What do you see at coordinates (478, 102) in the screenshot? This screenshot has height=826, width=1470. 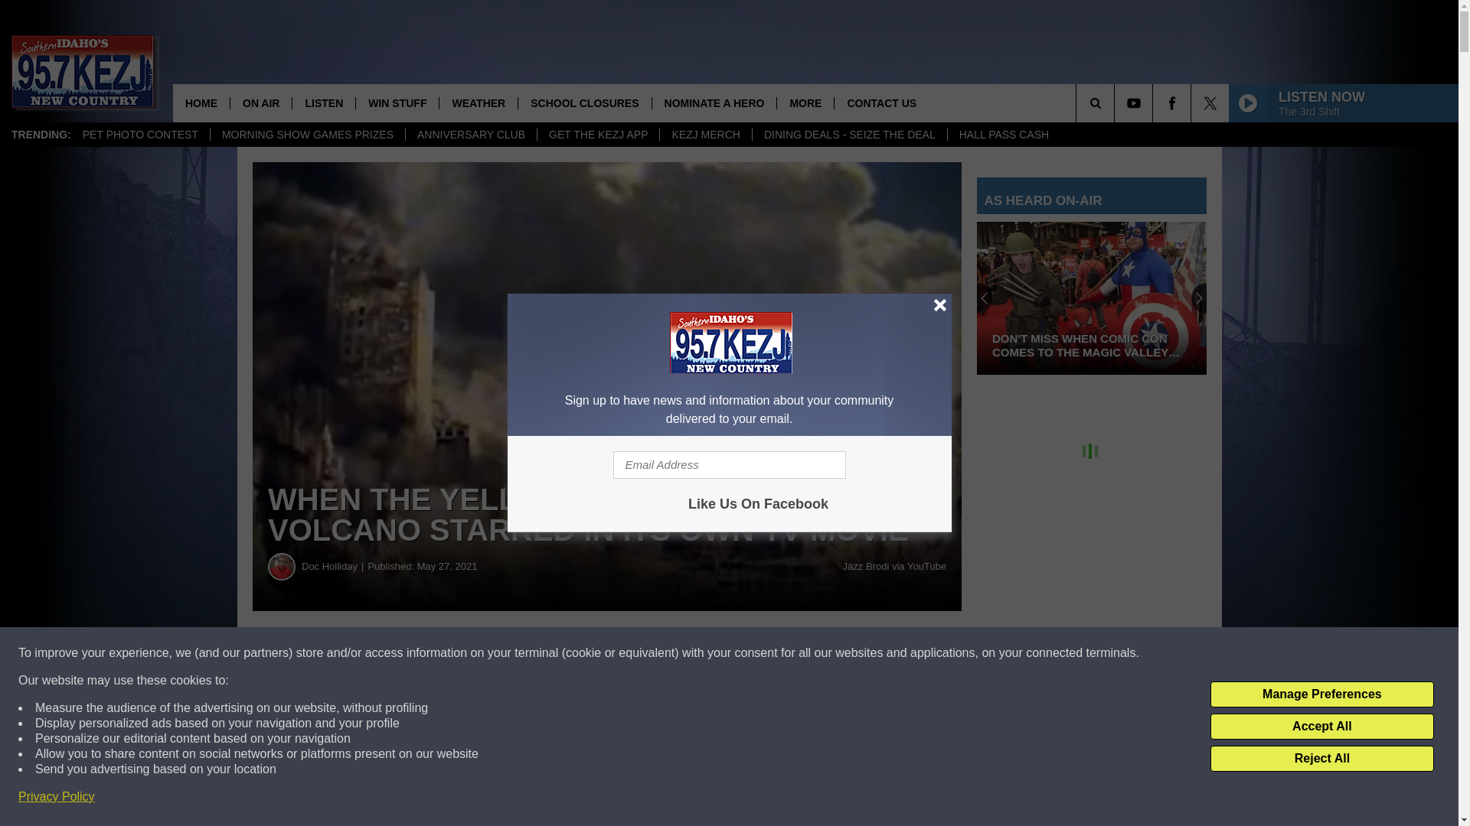 I see `WEATHER` at bounding box center [478, 102].